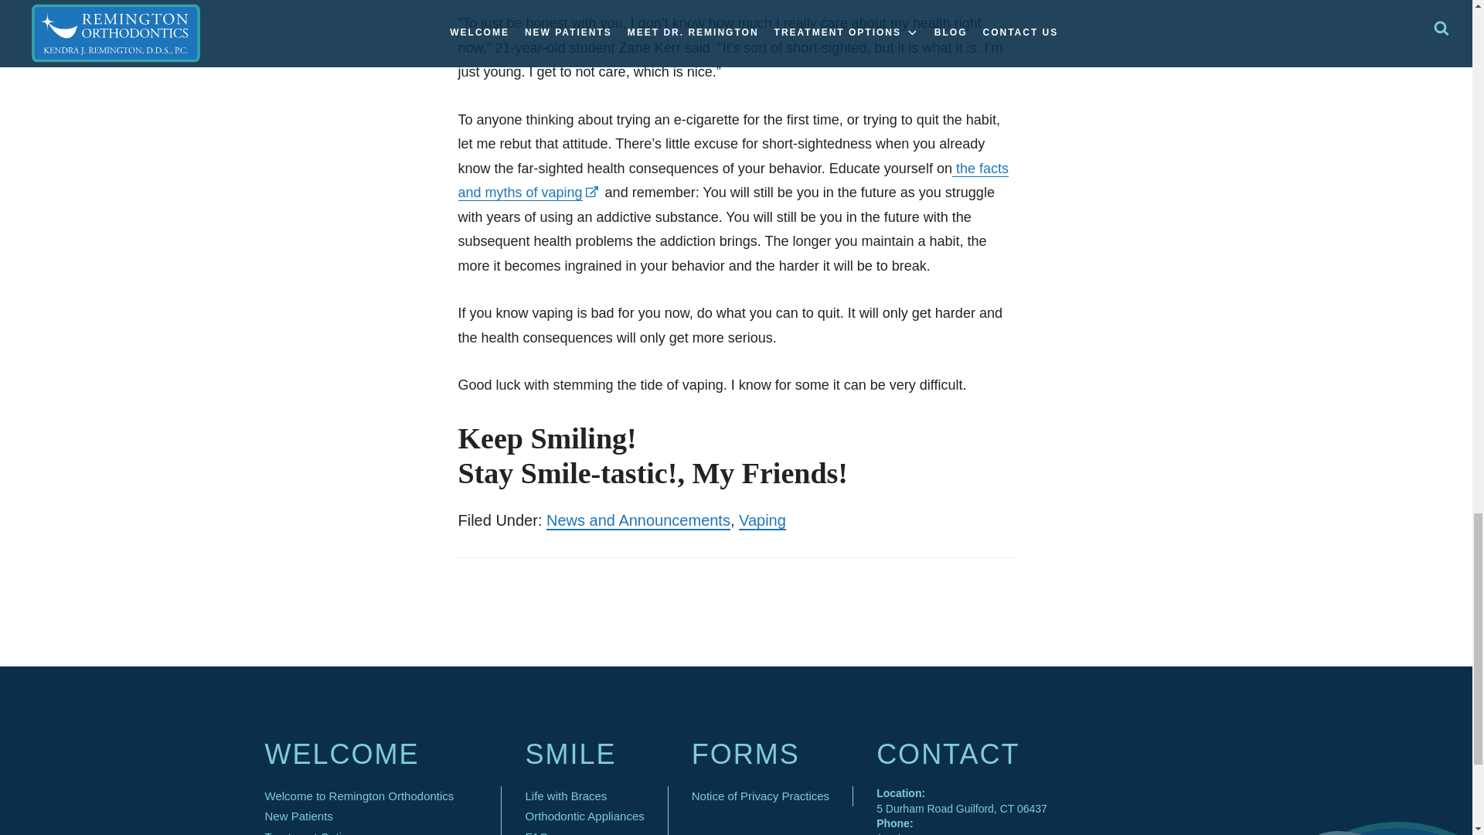 This screenshot has height=835, width=1484. I want to click on Life with Braces, so click(566, 796).